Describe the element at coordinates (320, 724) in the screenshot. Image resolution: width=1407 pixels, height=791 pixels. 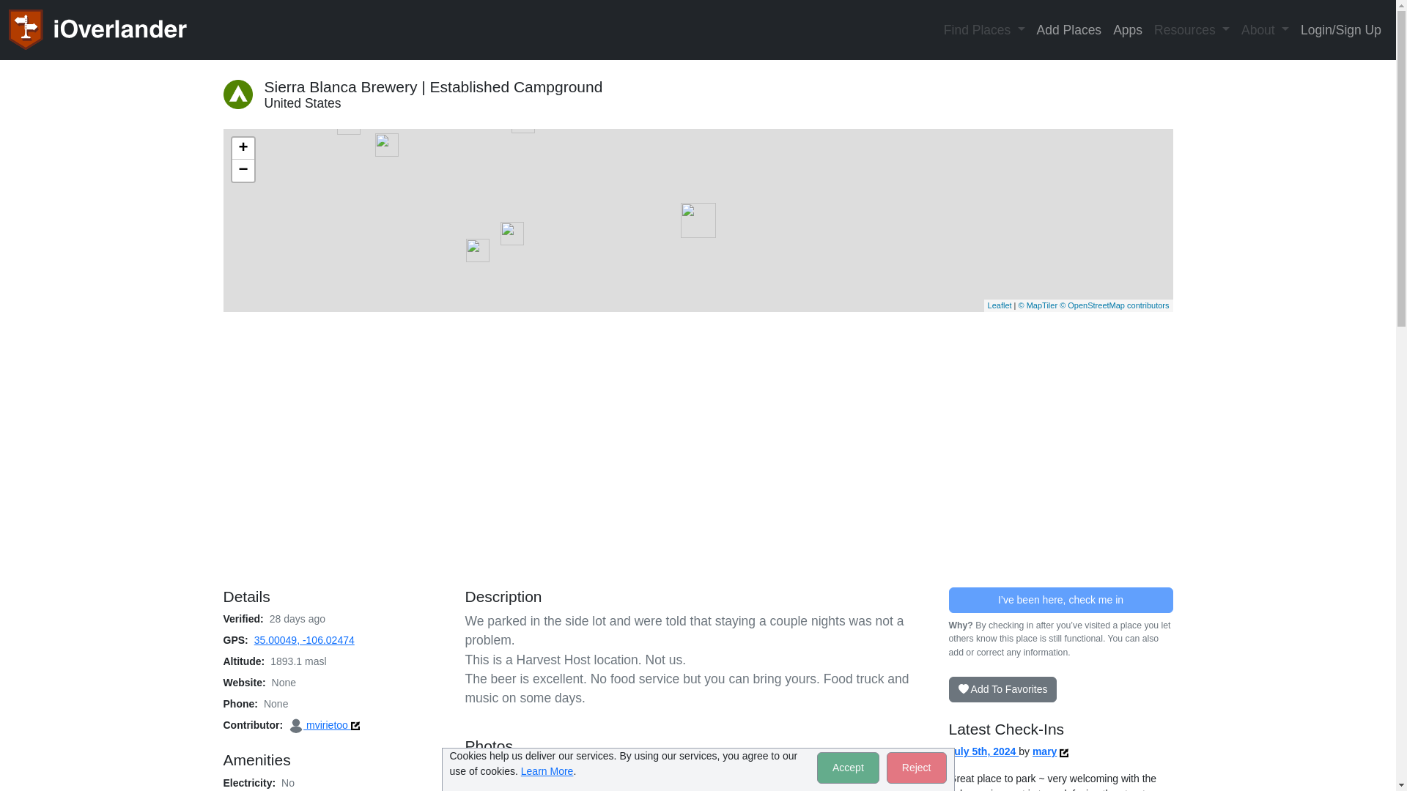
I see `mvirietoo` at that location.